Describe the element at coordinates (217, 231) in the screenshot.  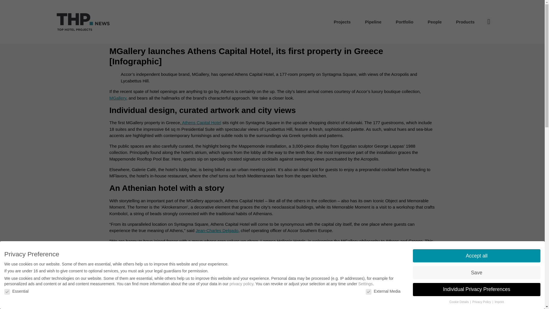
I see `Jean-Charles Delgado` at that location.